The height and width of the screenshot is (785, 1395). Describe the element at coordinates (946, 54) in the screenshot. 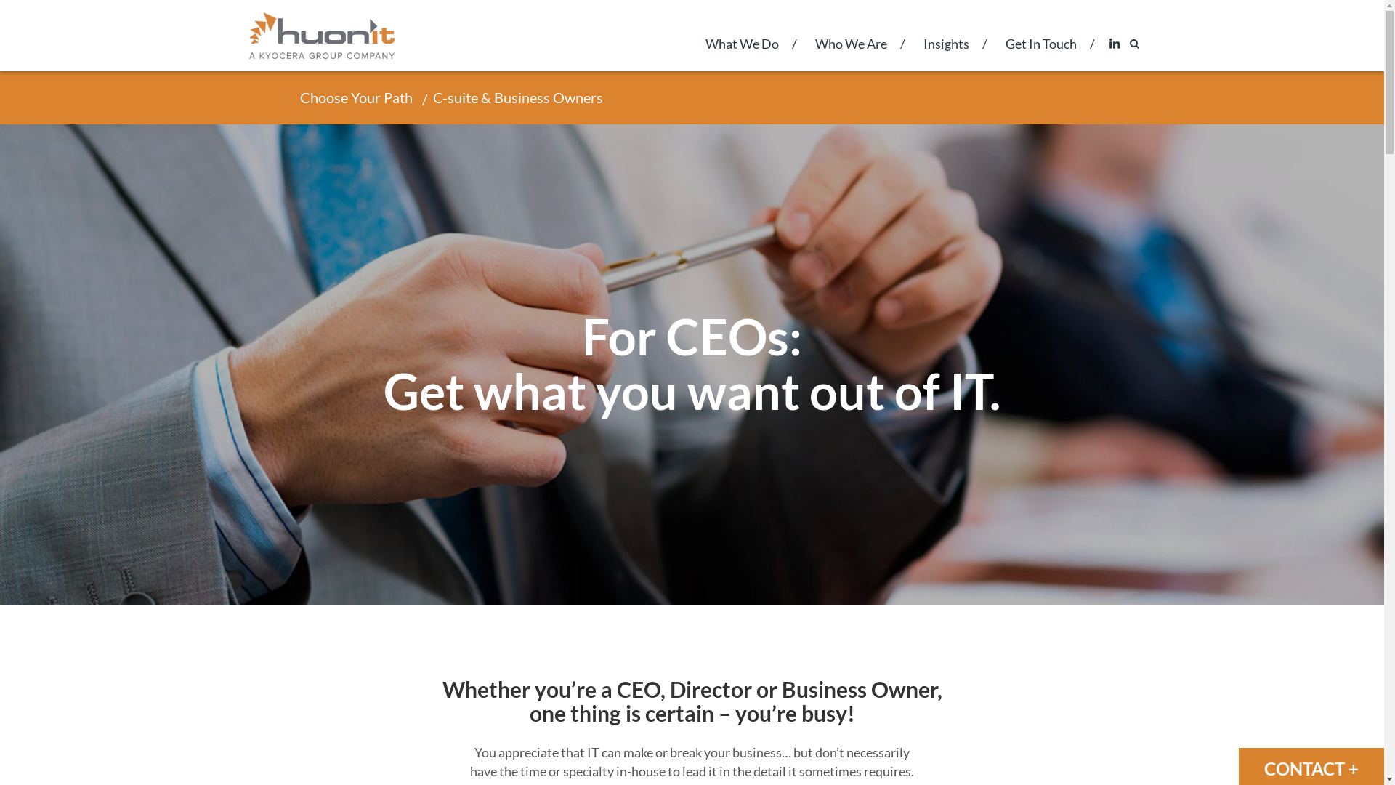

I see `Insights` at that location.